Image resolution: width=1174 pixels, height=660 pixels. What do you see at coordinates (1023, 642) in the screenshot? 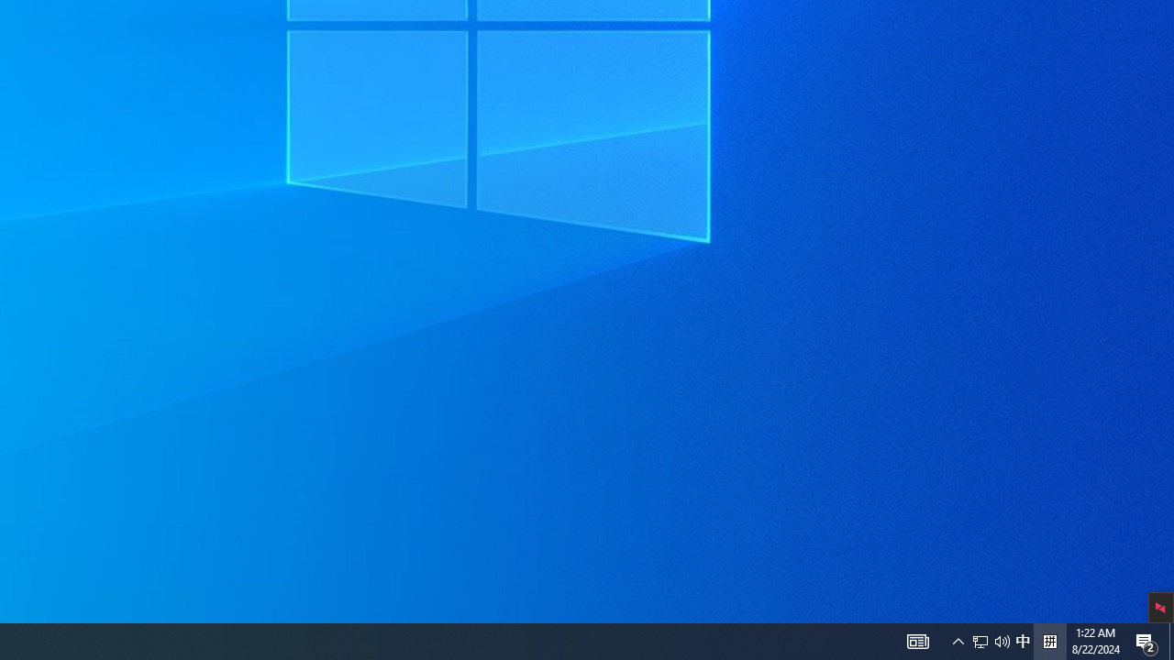
I see `Action Center, 2 new notifications` at bounding box center [1023, 642].